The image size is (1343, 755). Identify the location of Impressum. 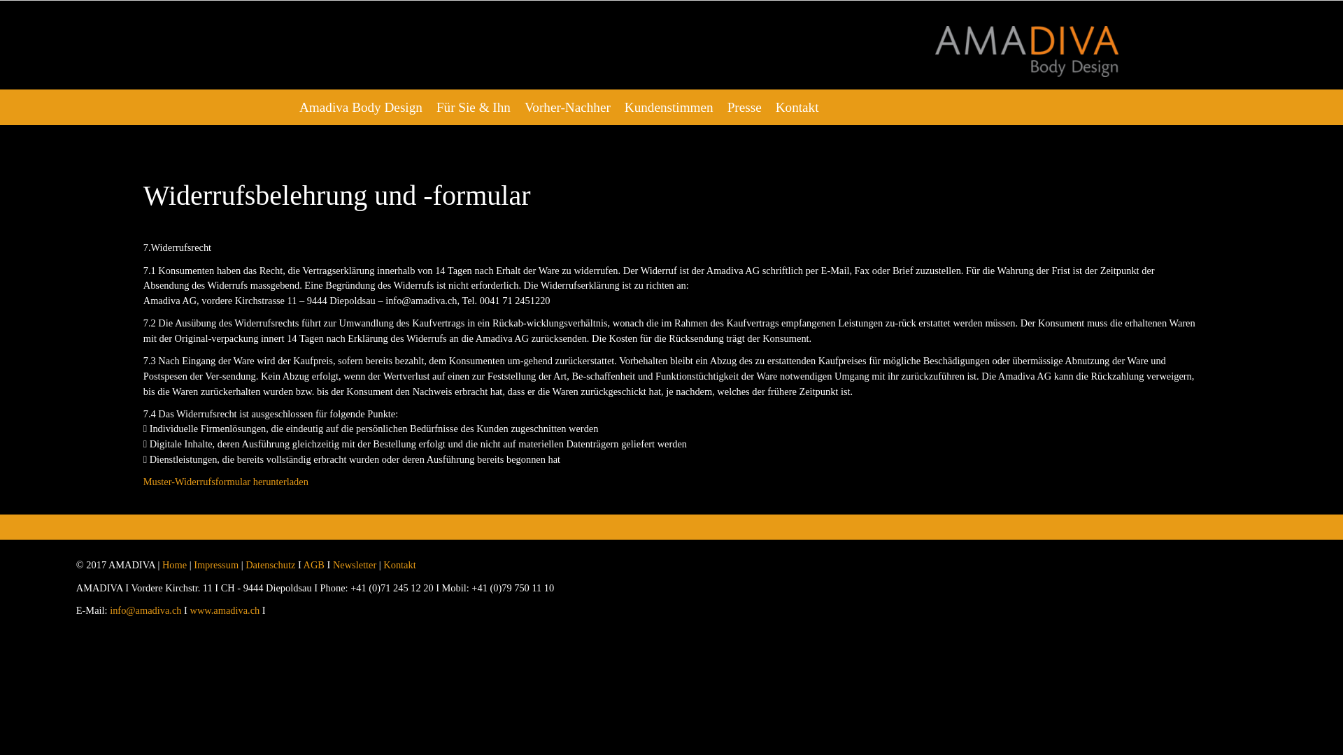
(216, 565).